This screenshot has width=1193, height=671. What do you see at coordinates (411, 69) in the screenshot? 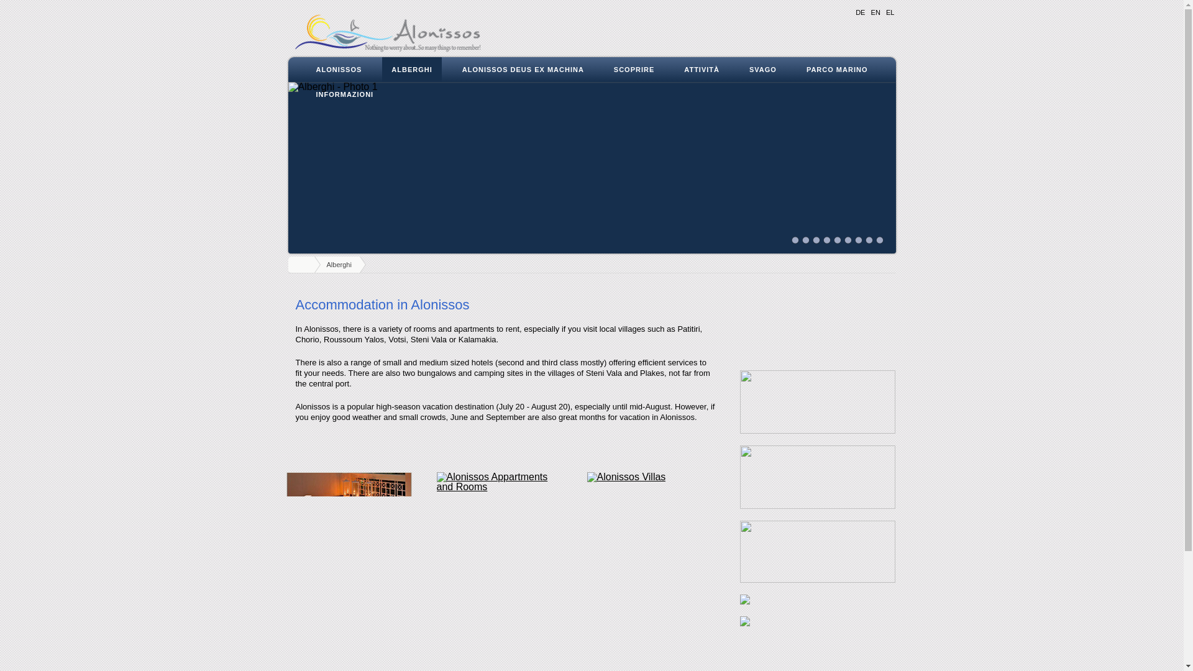
I see `ALBERGHI` at bounding box center [411, 69].